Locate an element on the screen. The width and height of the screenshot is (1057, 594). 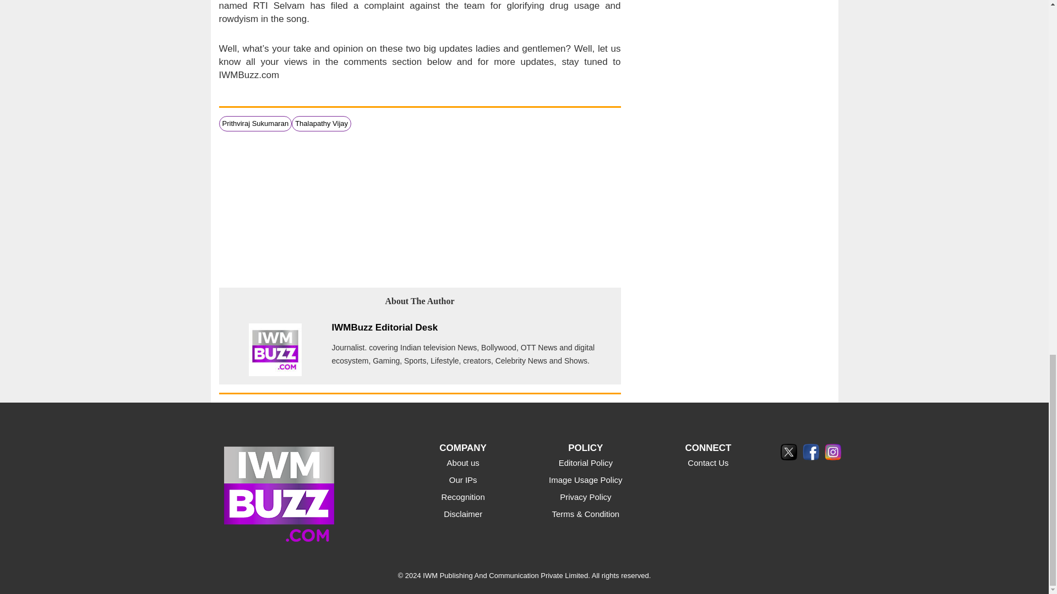
3rd party ad content is located at coordinates (419, 208).